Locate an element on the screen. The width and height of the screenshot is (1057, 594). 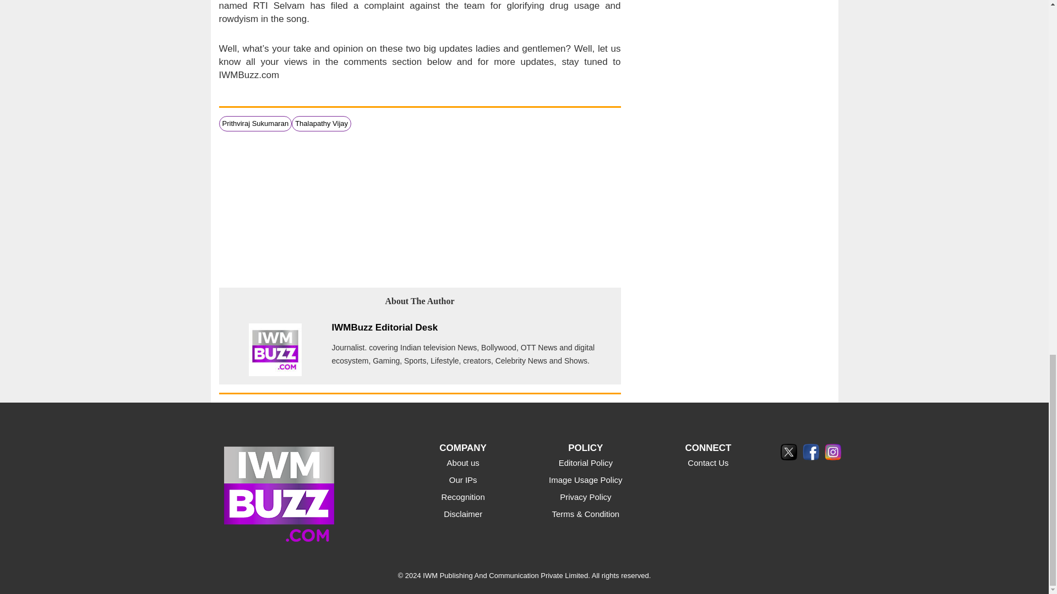
3rd party ad content is located at coordinates (419, 208).